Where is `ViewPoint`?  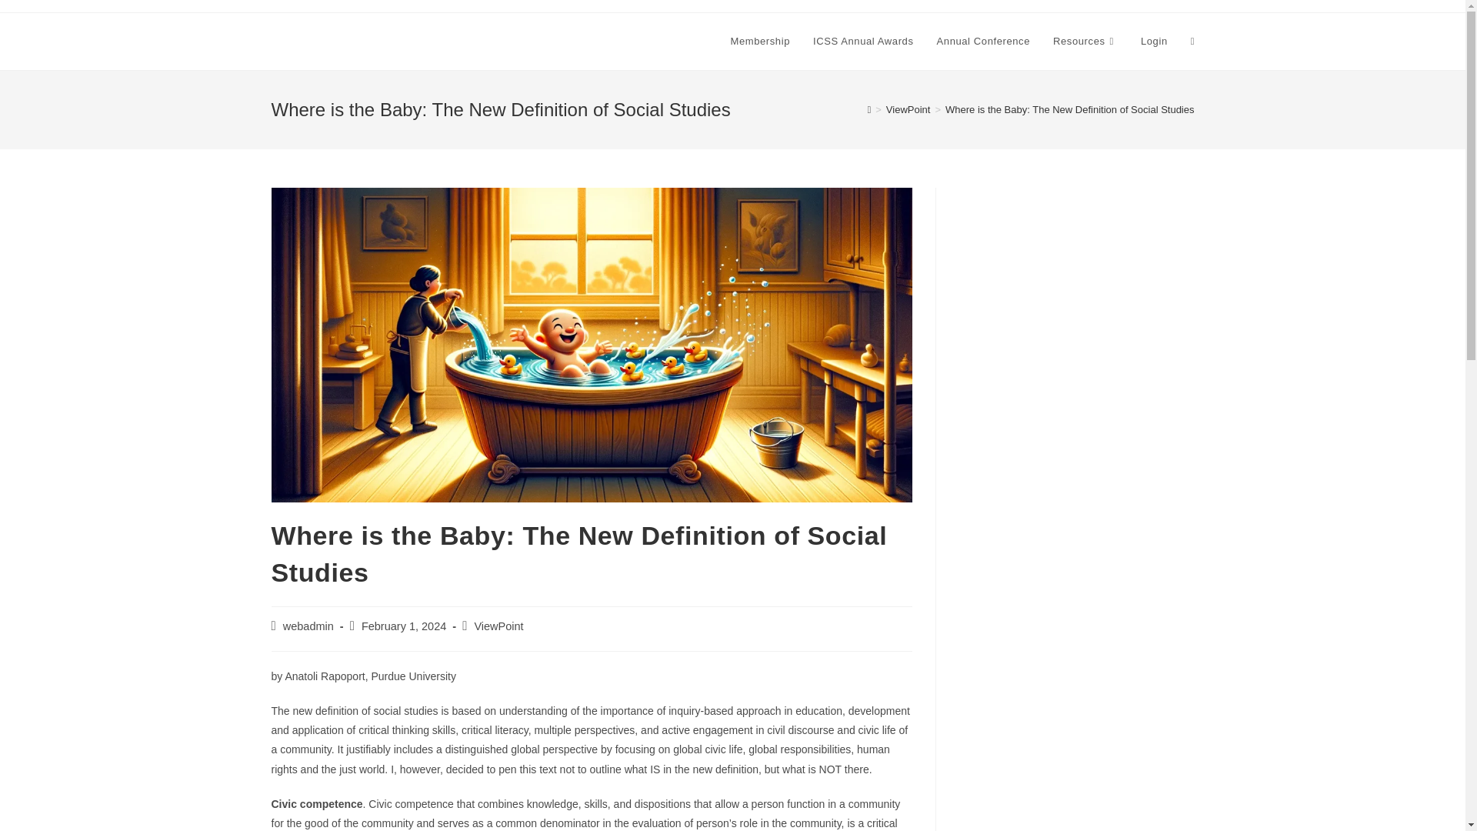 ViewPoint is located at coordinates (498, 626).